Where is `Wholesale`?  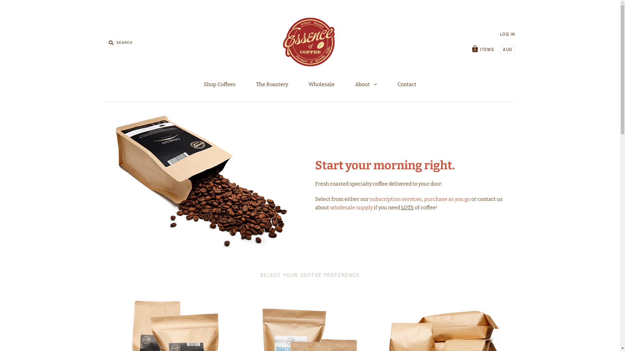
Wholesale is located at coordinates (322, 84).